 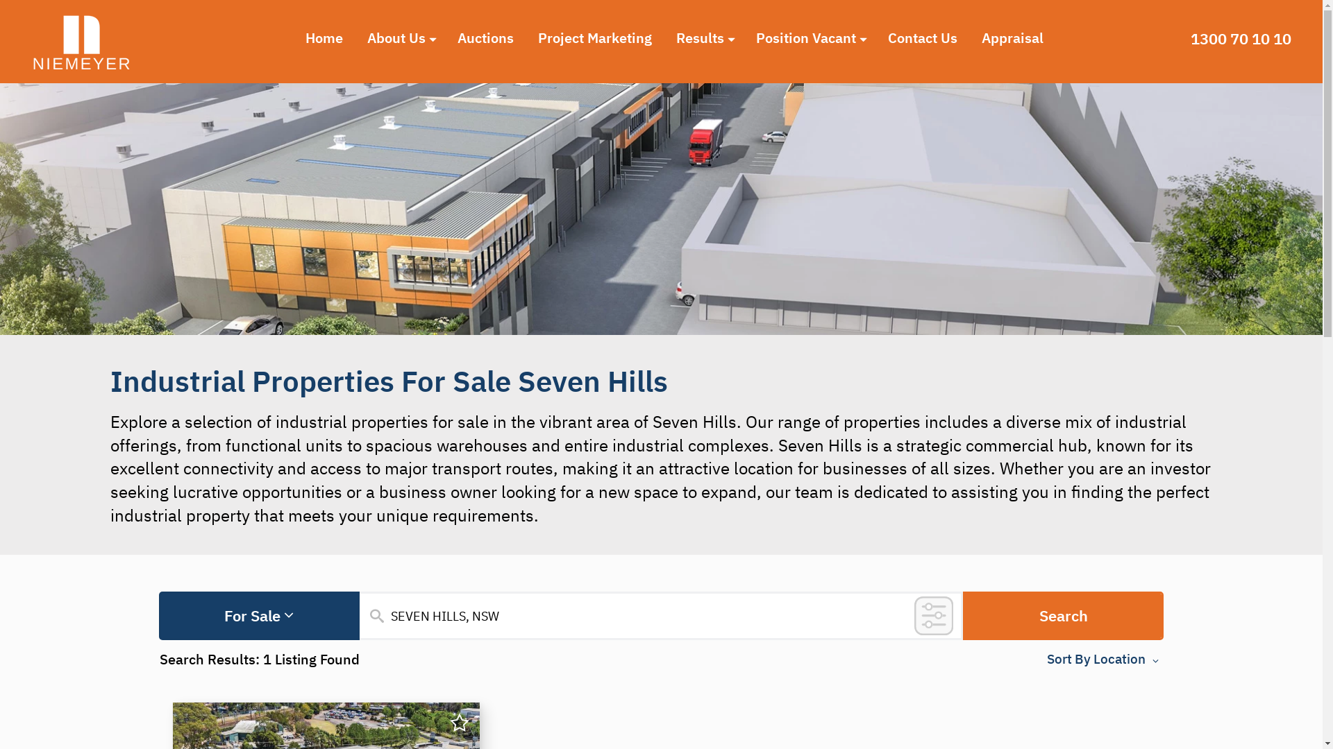 What do you see at coordinates (1014, 38) in the screenshot?
I see `Appraisal` at bounding box center [1014, 38].